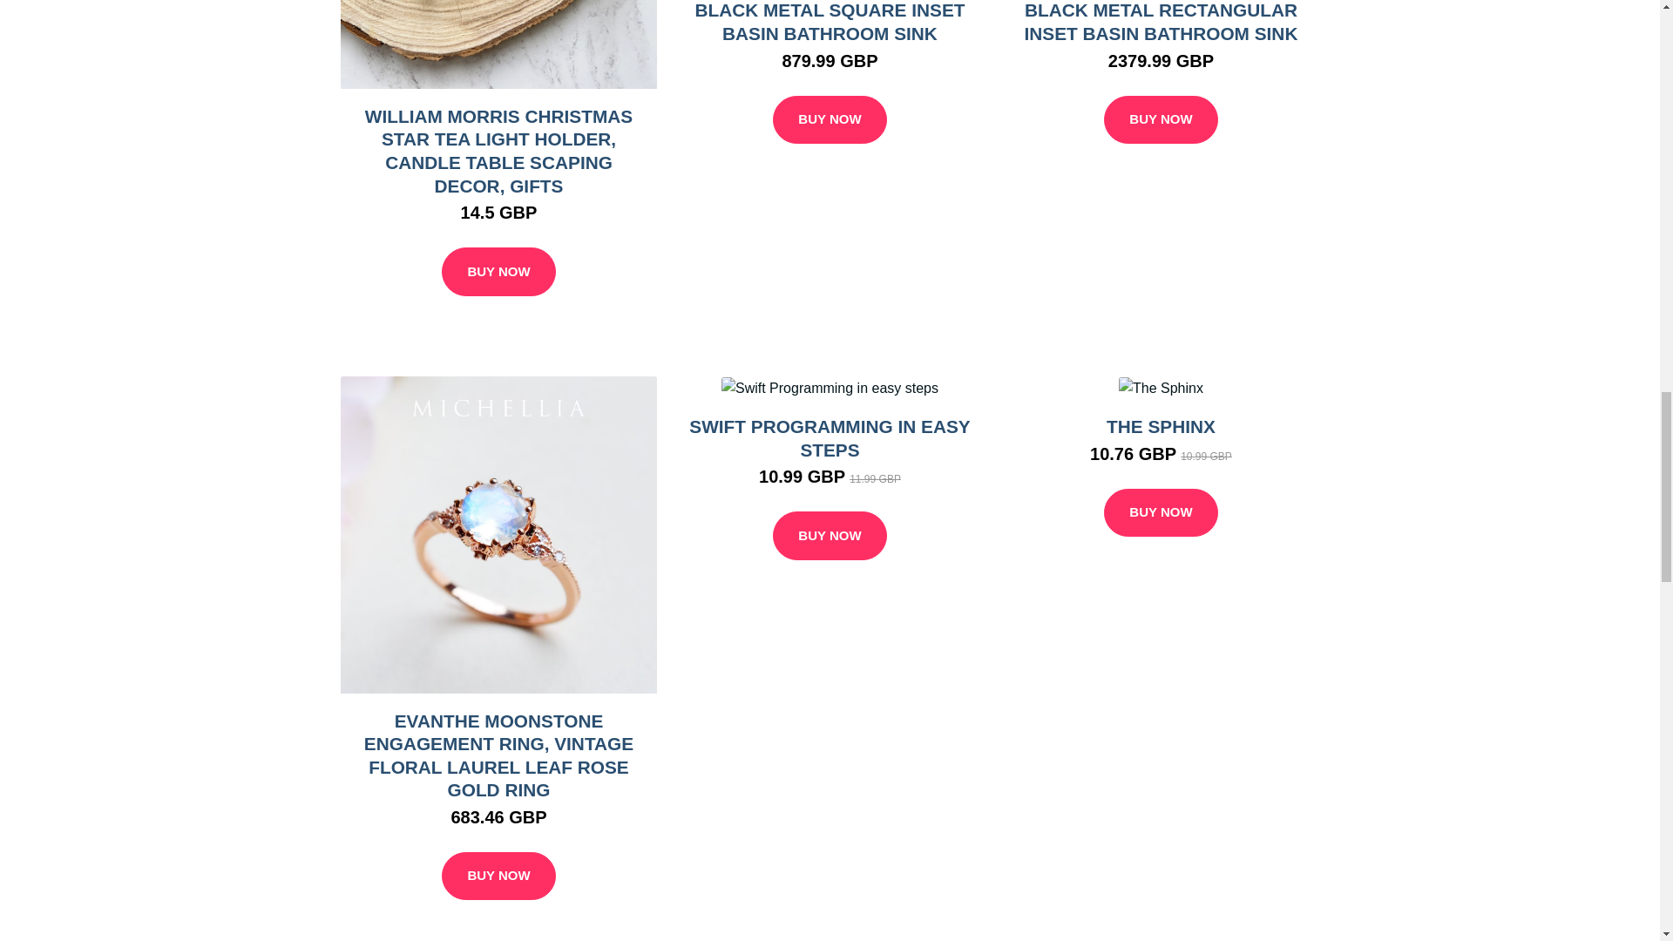 This screenshot has height=941, width=1673. Describe the element at coordinates (830, 21) in the screenshot. I see `BLACK METAL SQUARE INSET BASIN BATHROOM SINK` at that location.